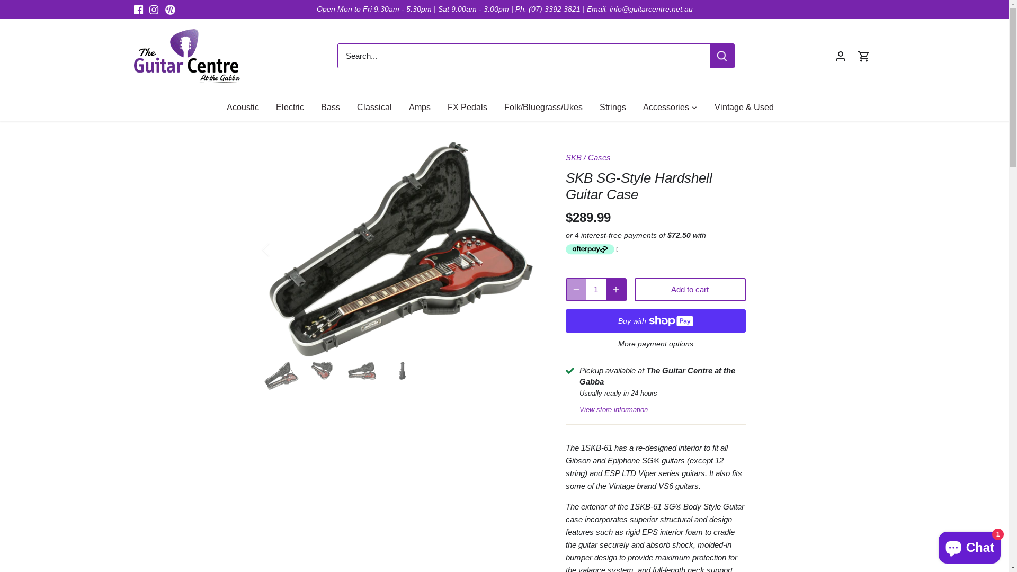 The width and height of the screenshot is (1017, 572). Describe the element at coordinates (969, 546) in the screenshot. I see `Shopify online store chat` at that location.